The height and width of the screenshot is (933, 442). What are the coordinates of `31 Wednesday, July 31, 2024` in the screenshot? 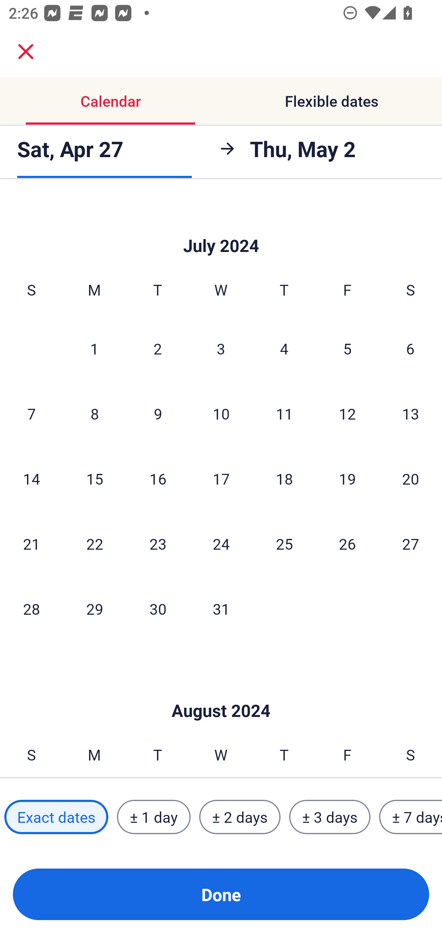 It's located at (221, 609).